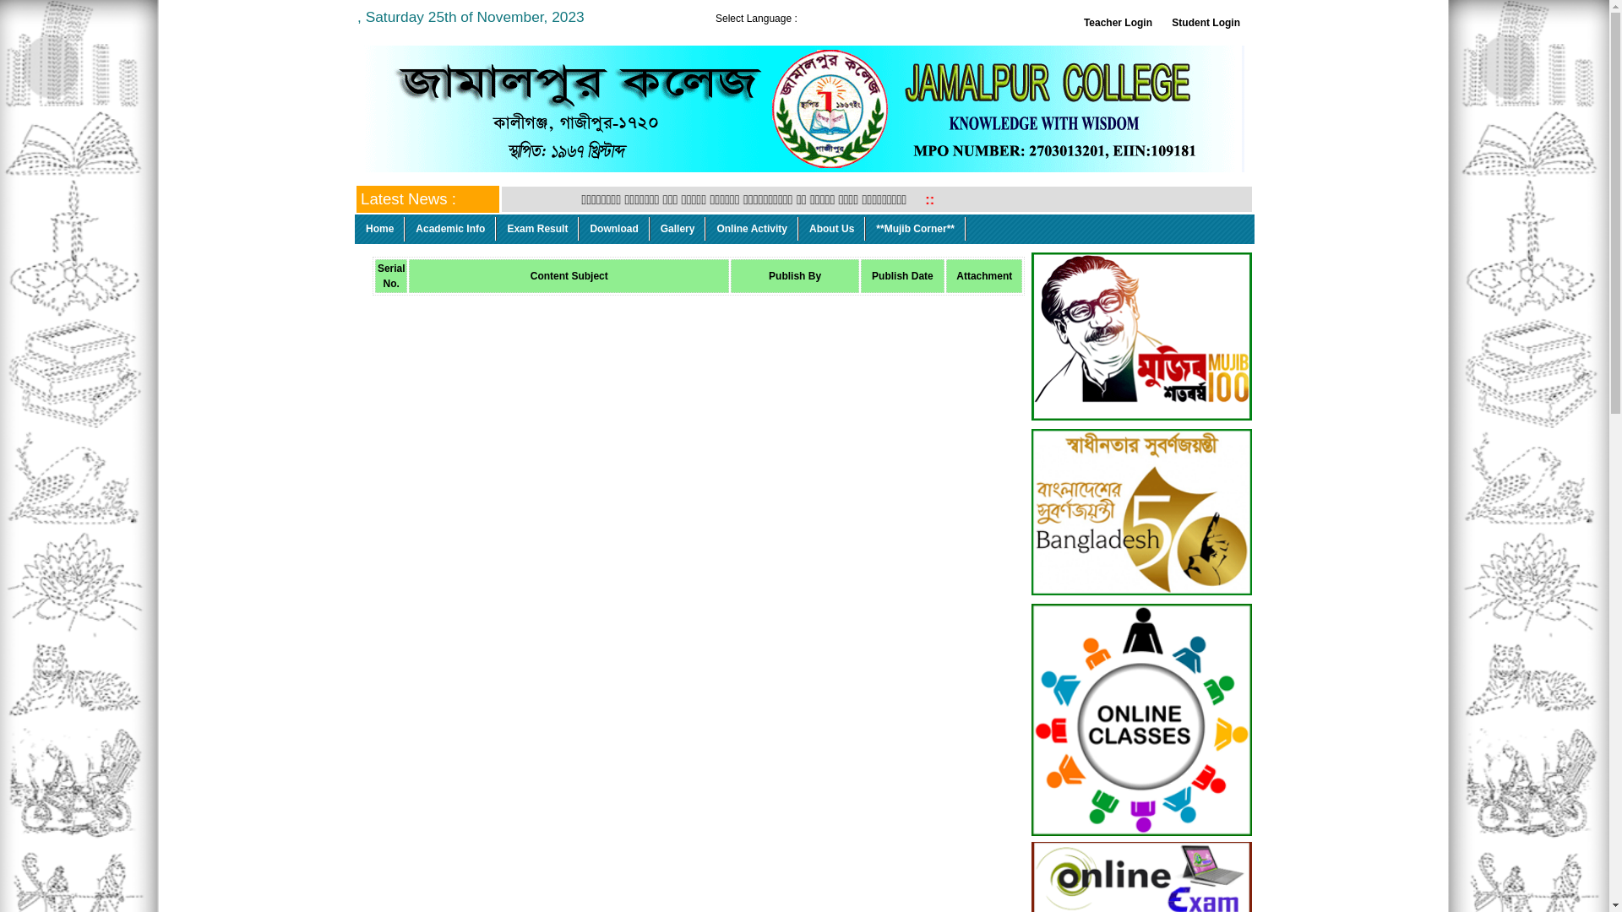 The image size is (1622, 912). Describe the element at coordinates (916, 229) in the screenshot. I see `**Mujib Corner**` at that location.